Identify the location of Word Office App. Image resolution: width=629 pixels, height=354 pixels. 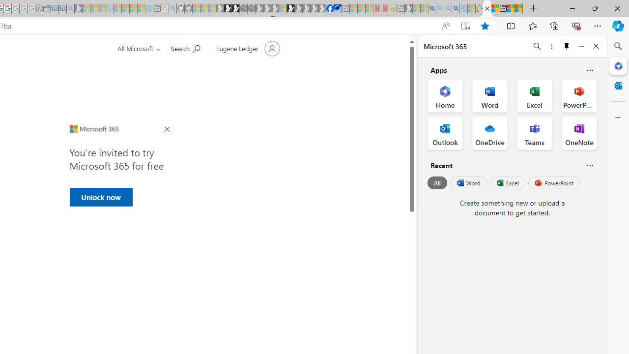
(489, 95).